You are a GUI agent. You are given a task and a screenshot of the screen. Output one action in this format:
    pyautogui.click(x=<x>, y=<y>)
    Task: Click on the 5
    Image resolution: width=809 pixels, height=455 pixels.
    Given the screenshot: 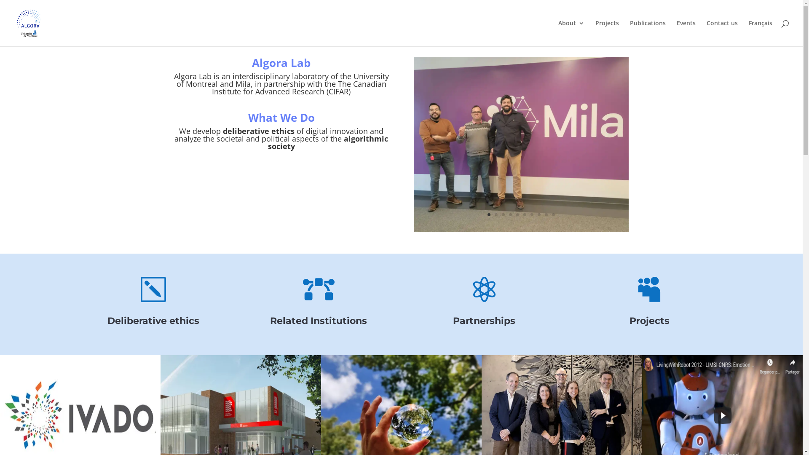 What is the action you would take?
    pyautogui.click(x=517, y=215)
    